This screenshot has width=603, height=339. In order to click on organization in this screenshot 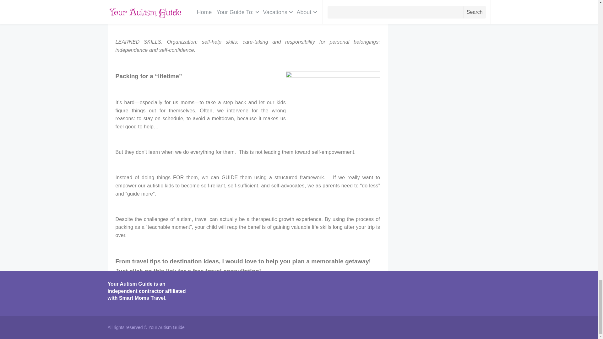, I will do `click(229, 318)`.